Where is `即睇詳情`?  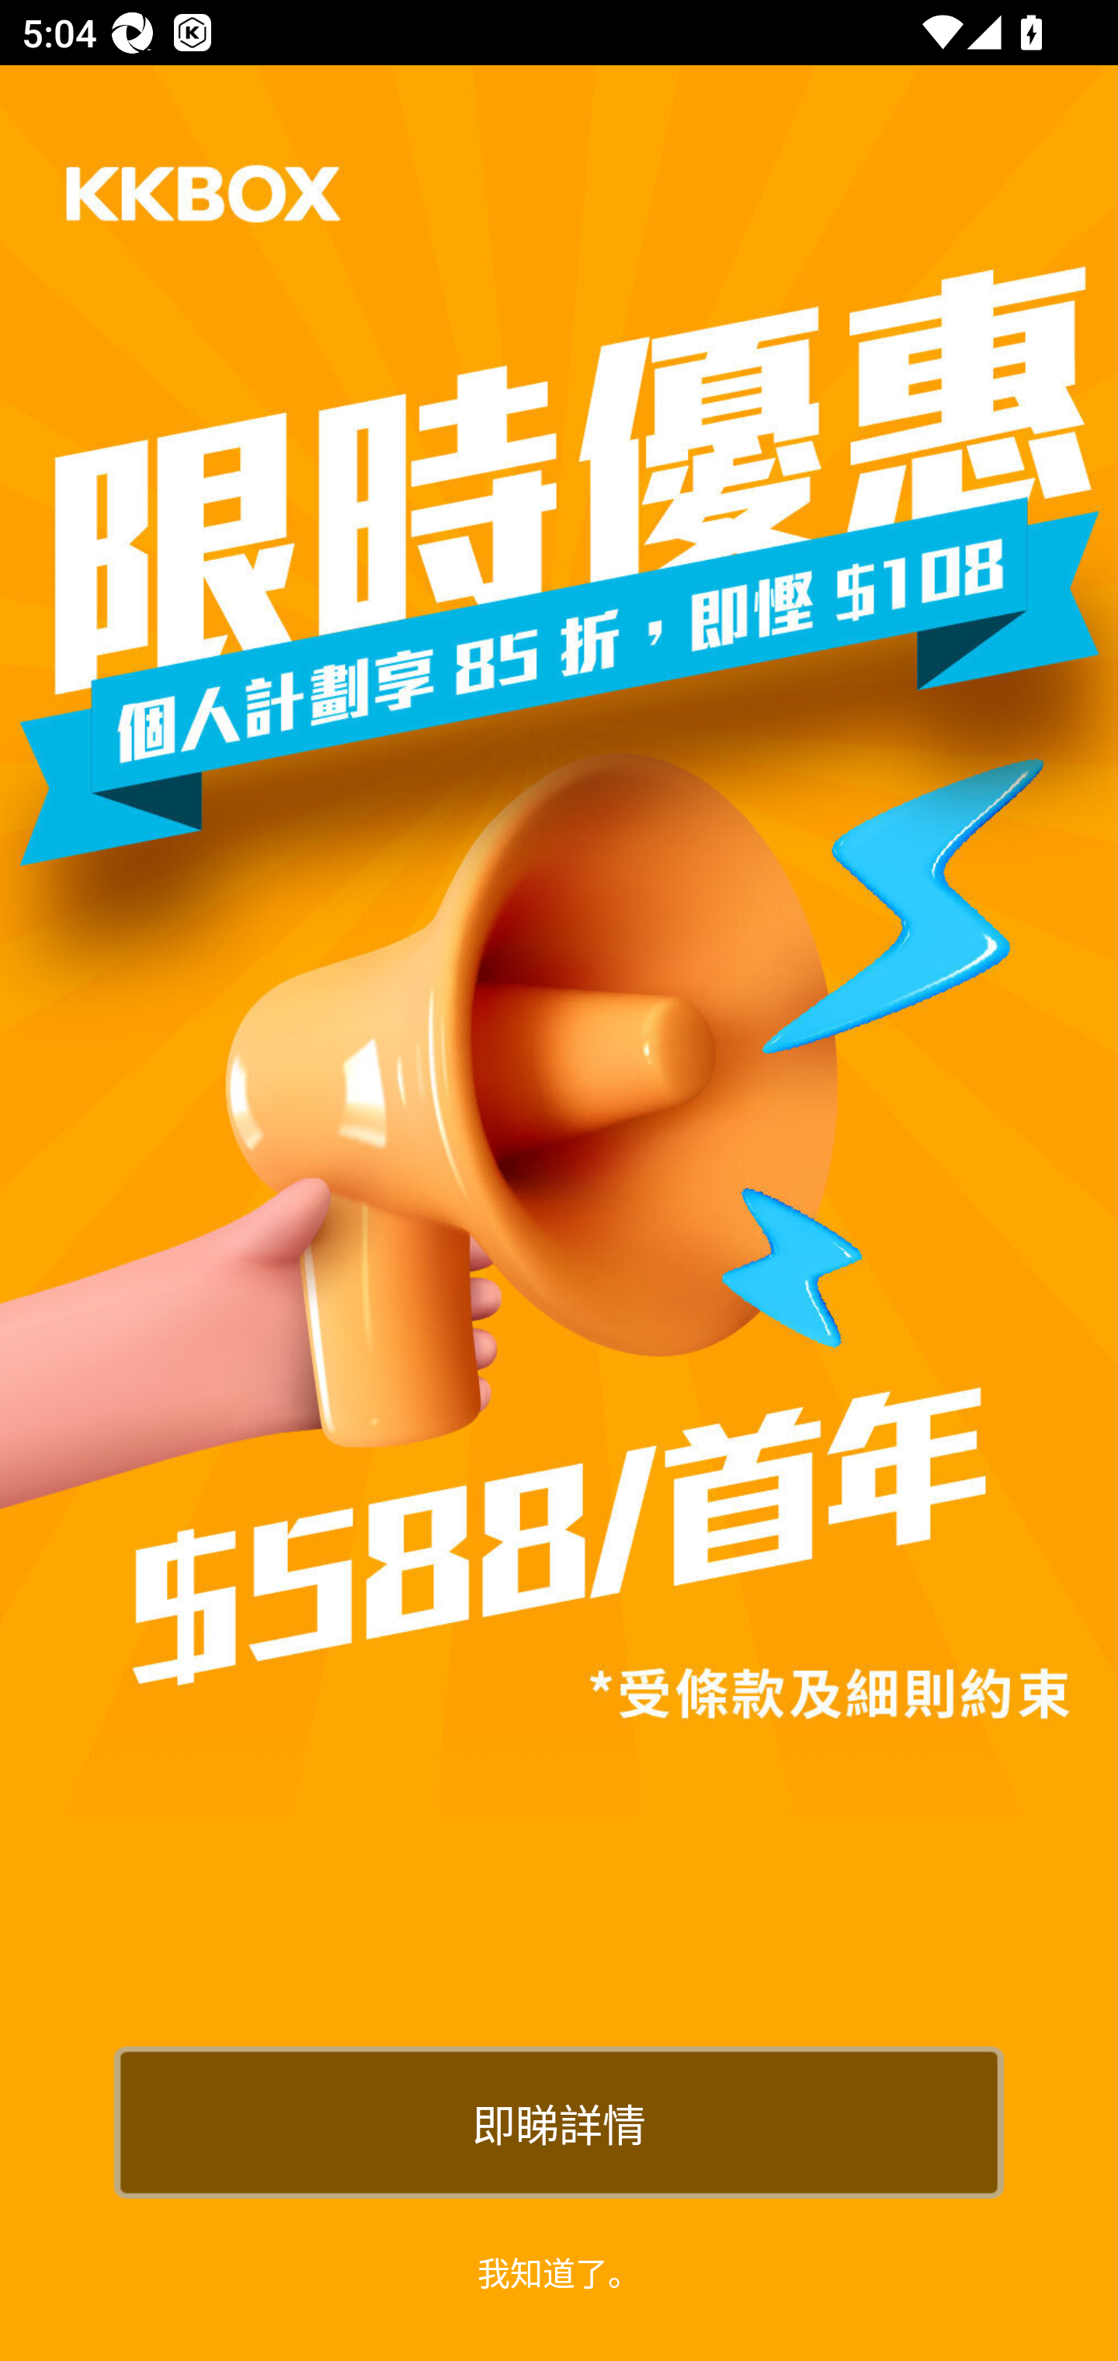
即睇詳情 is located at coordinates (559, 2122).